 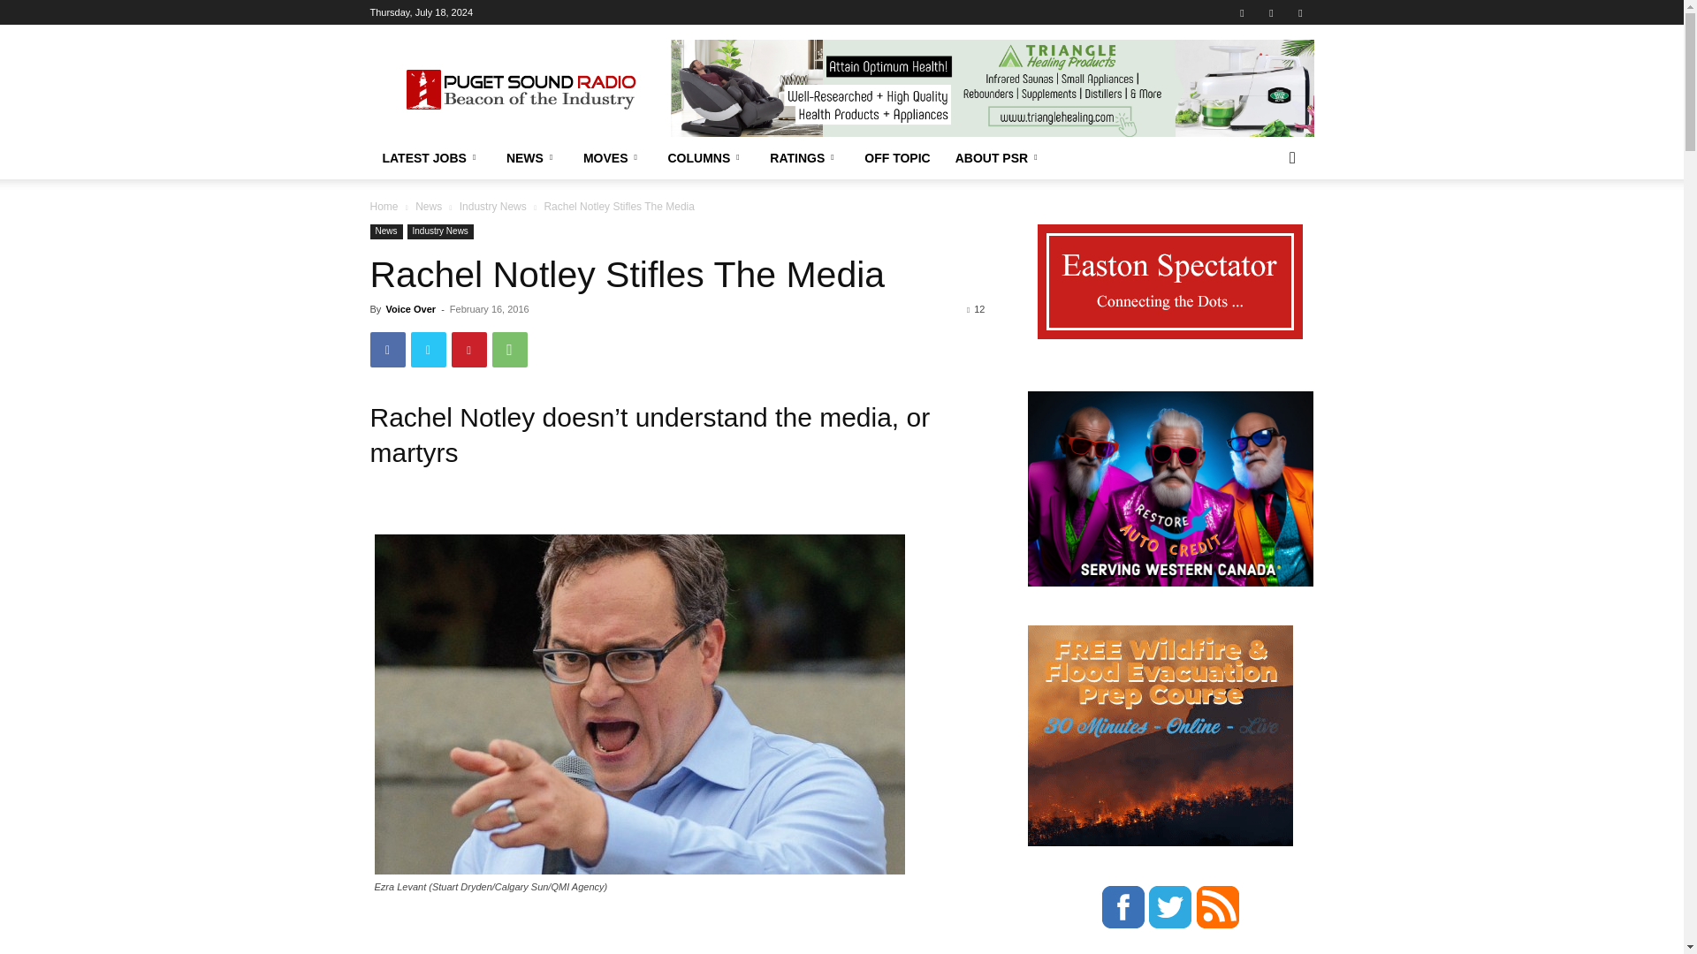 I want to click on View all posts in Industry News, so click(x=493, y=206).